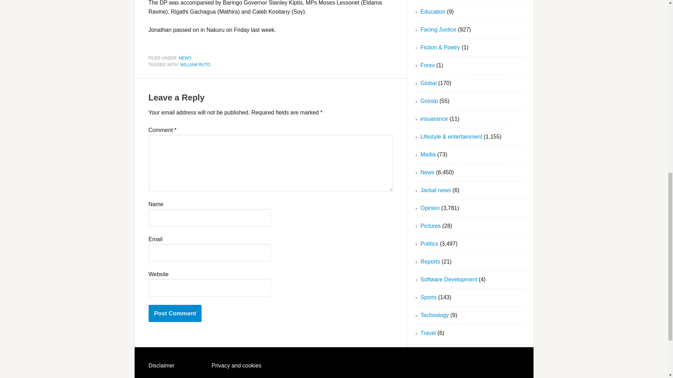  Describe the element at coordinates (433, 12) in the screenshot. I see `Education` at that location.